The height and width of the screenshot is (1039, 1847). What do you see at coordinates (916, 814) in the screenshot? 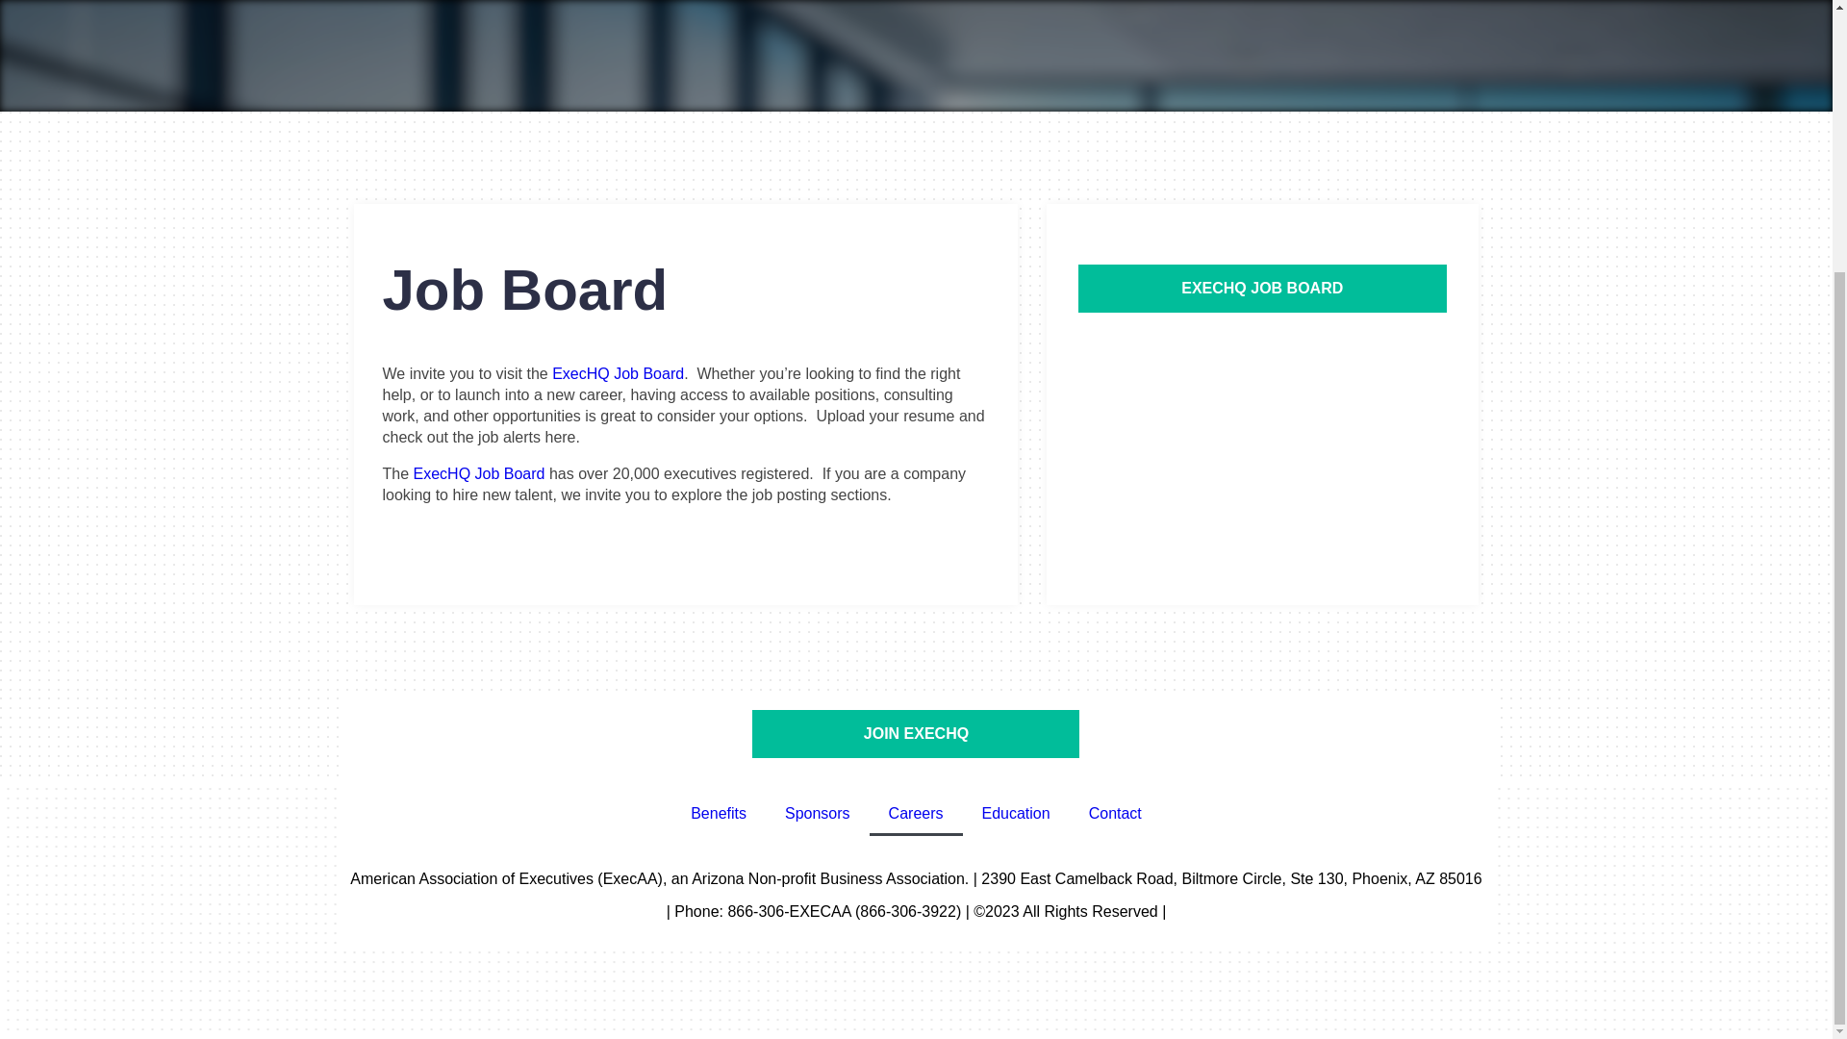
I see `Careers` at bounding box center [916, 814].